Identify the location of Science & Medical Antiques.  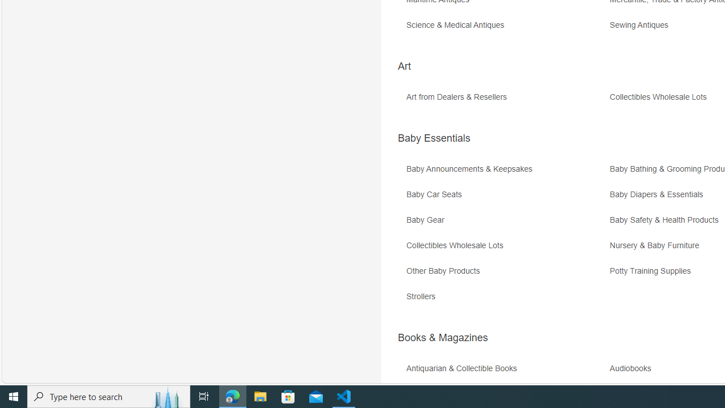
(506, 29).